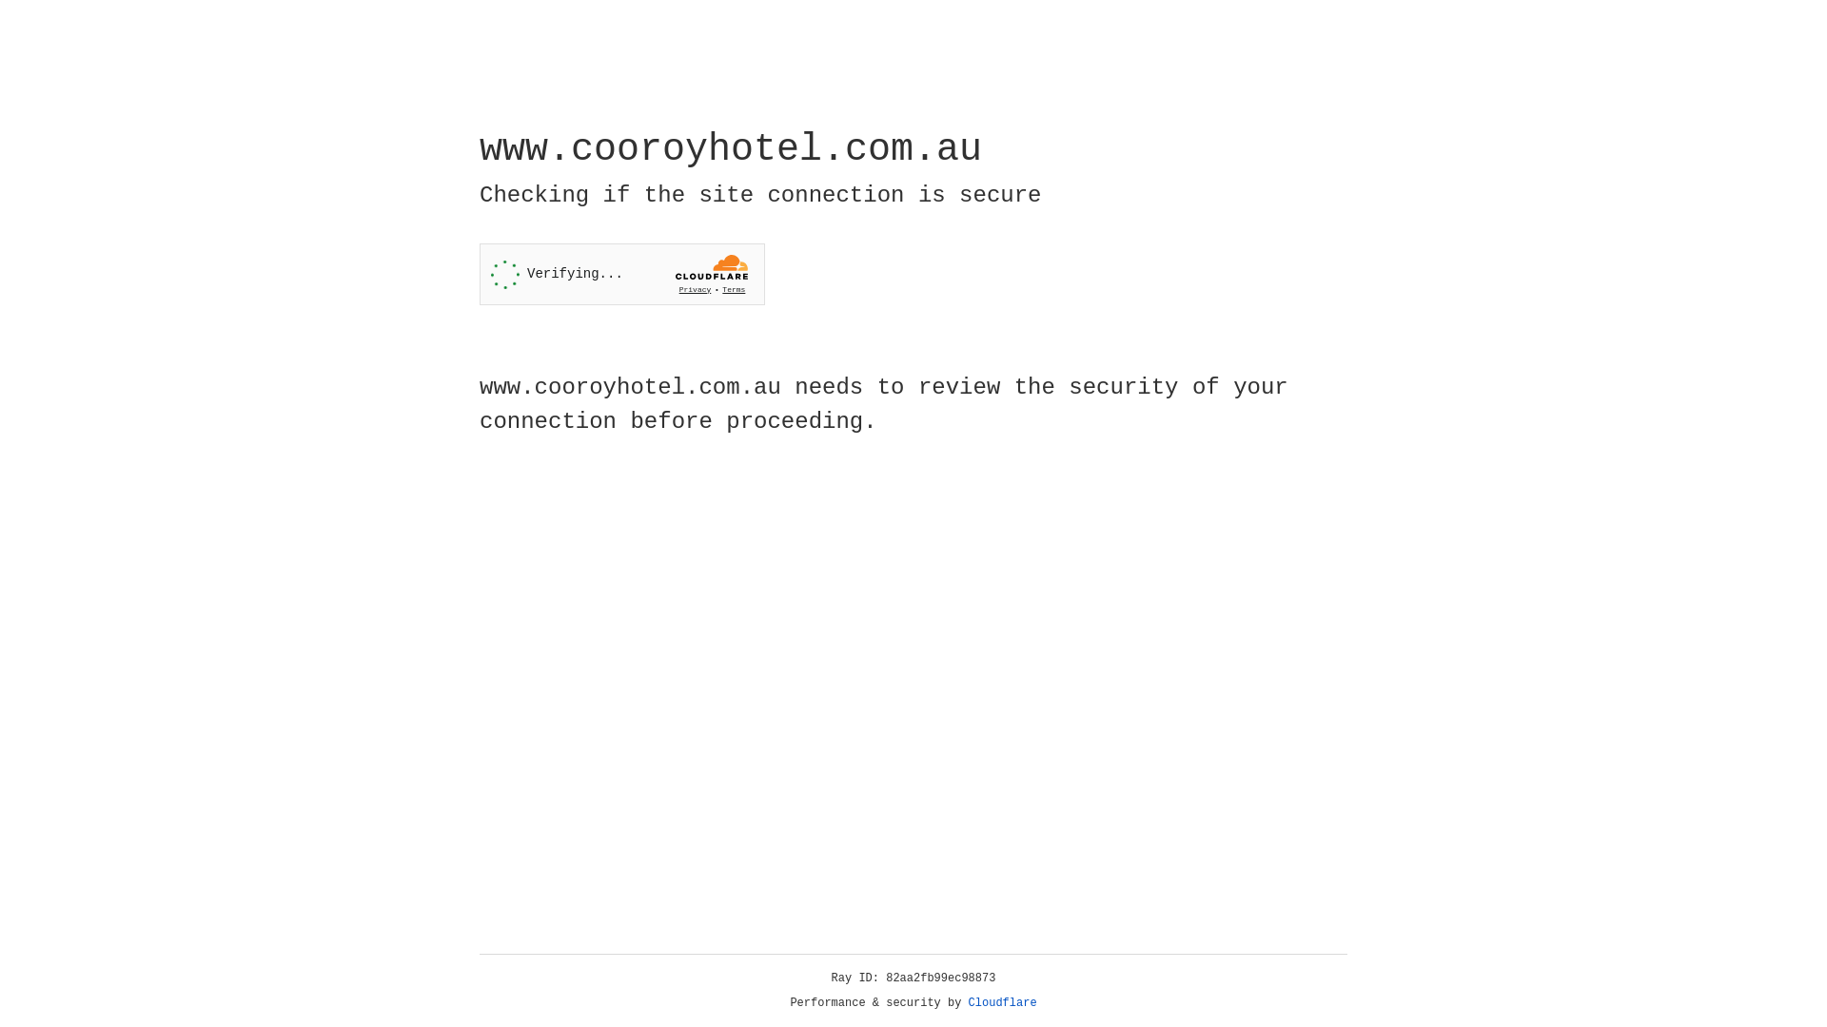 This screenshot has height=1027, width=1827. I want to click on Widget containing a Cloudflare security challenge, so click(622, 274).